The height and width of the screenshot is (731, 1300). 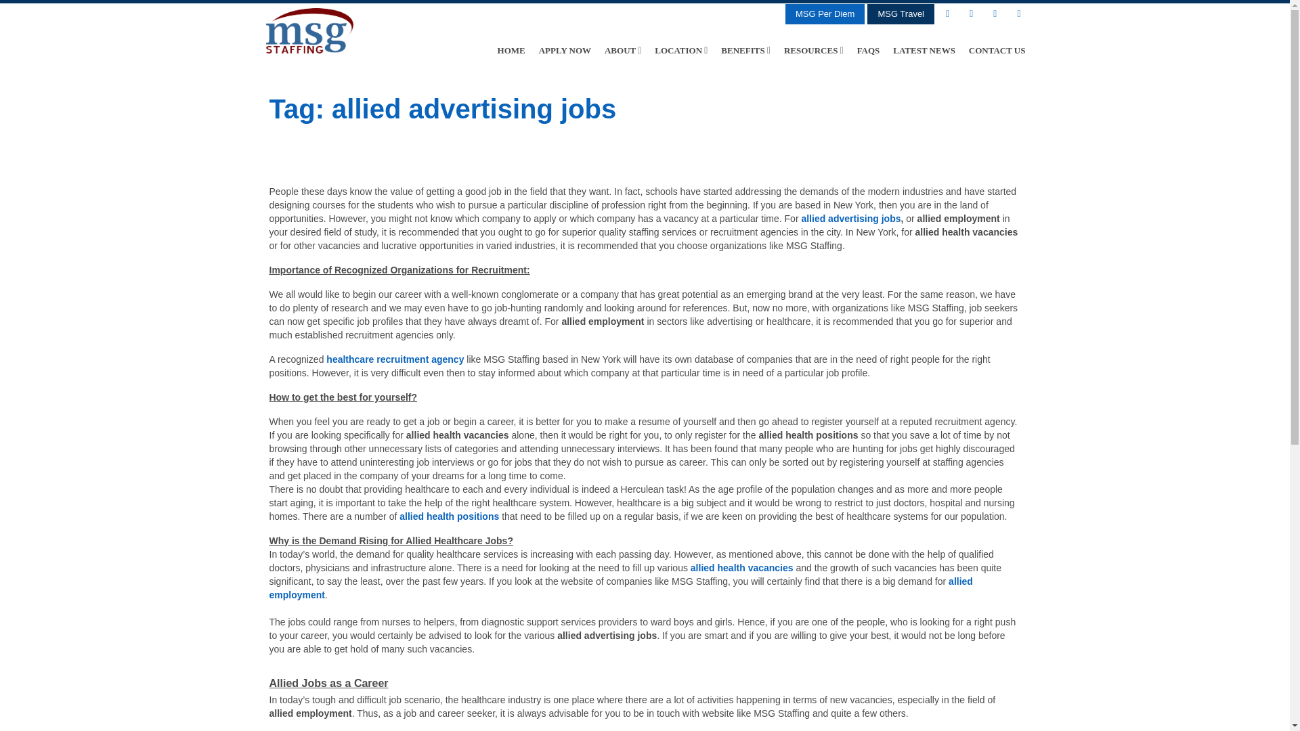 What do you see at coordinates (901, 14) in the screenshot?
I see `MSG Travel` at bounding box center [901, 14].